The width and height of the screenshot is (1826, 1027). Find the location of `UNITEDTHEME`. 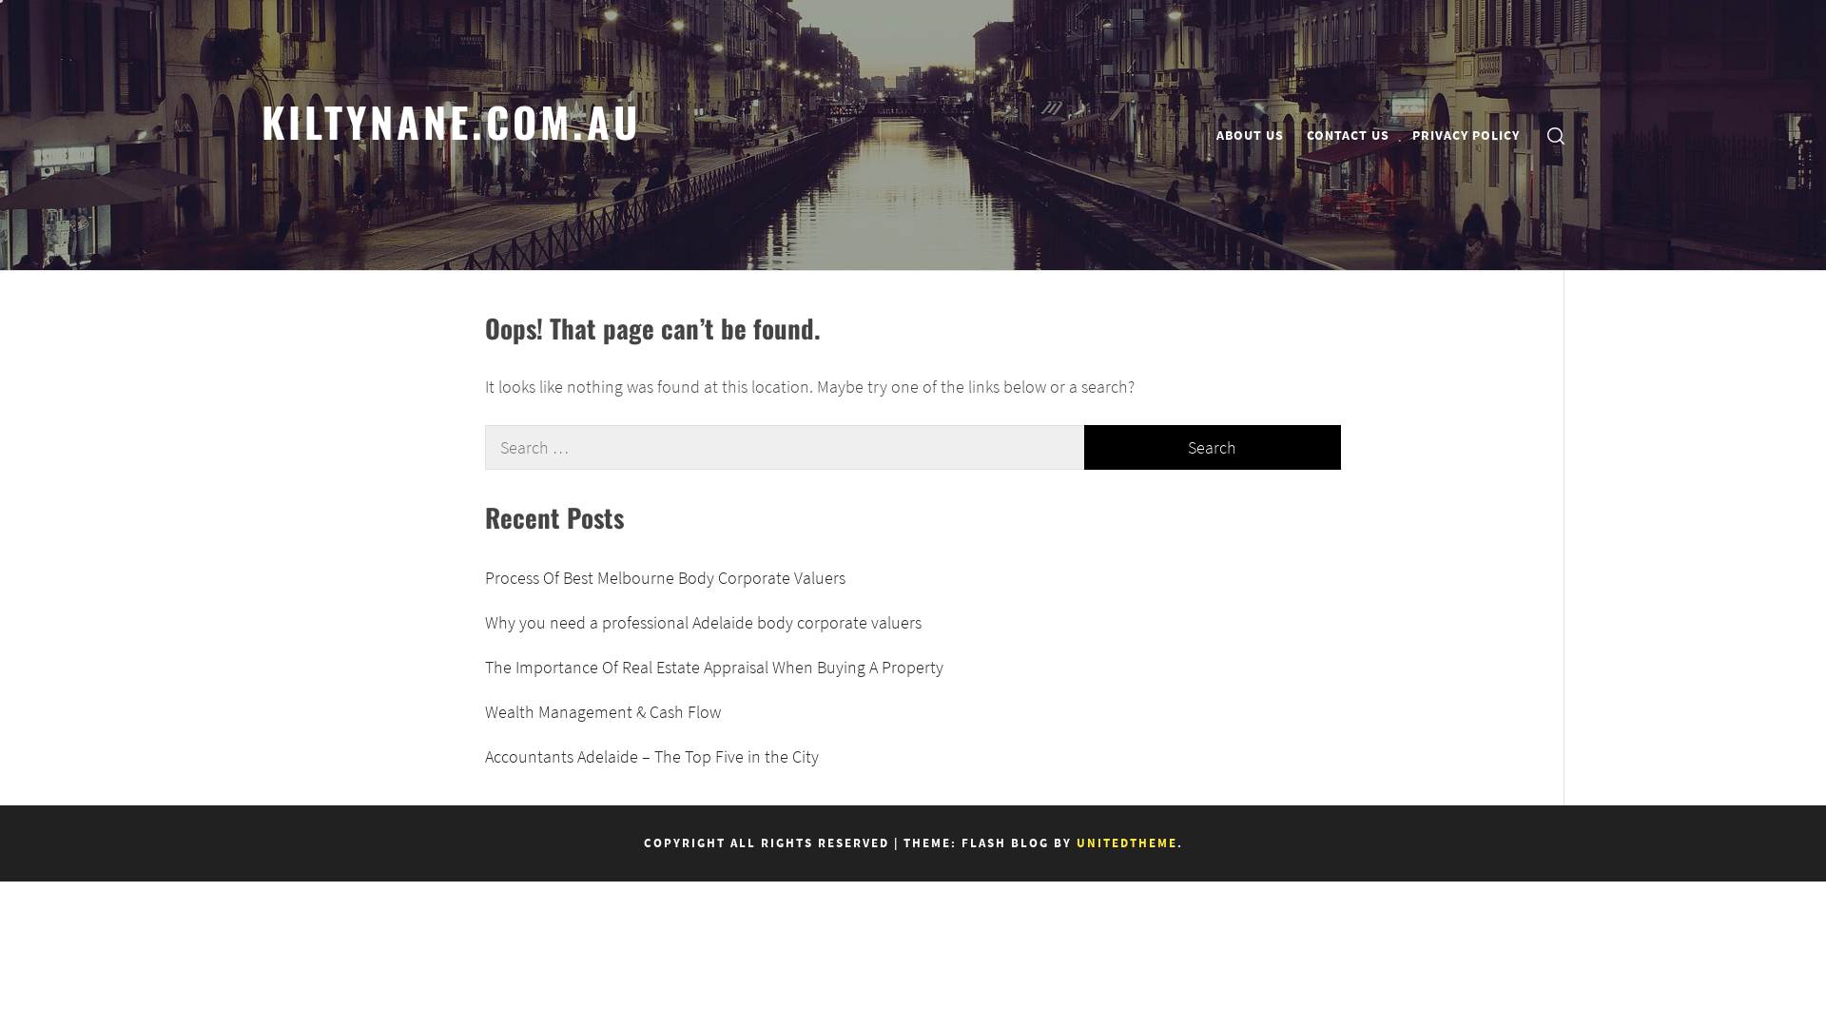

UNITEDTHEME is located at coordinates (1127, 843).